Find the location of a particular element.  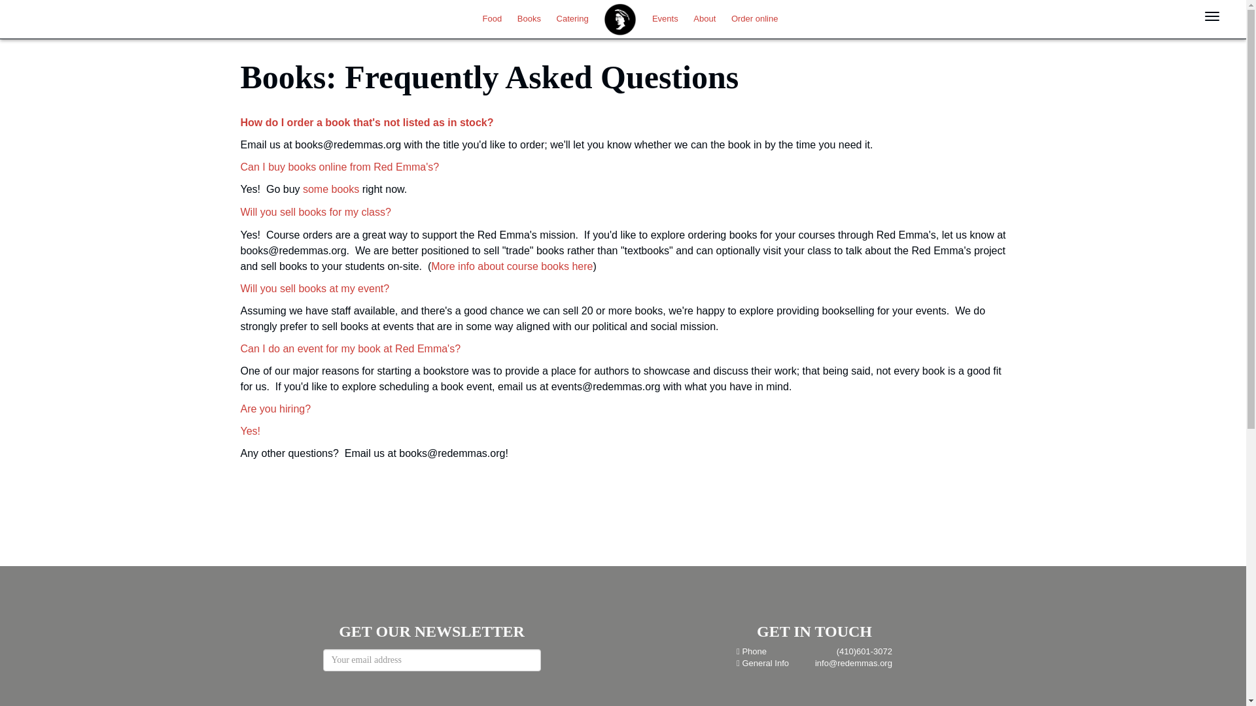

some books is located at coordinates (331, 189).